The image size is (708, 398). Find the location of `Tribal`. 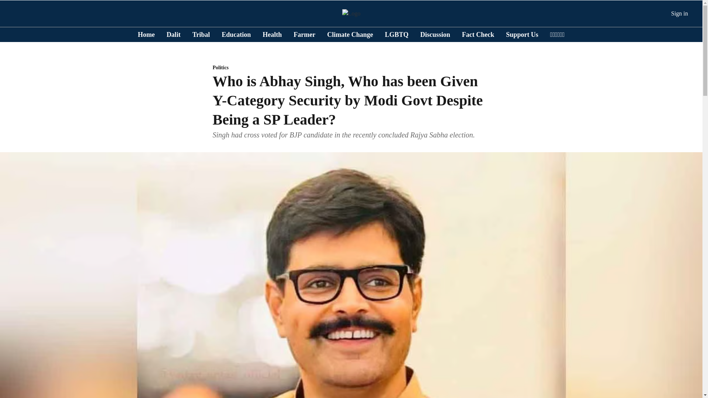

Tribal is located at coordinates (201, 34).